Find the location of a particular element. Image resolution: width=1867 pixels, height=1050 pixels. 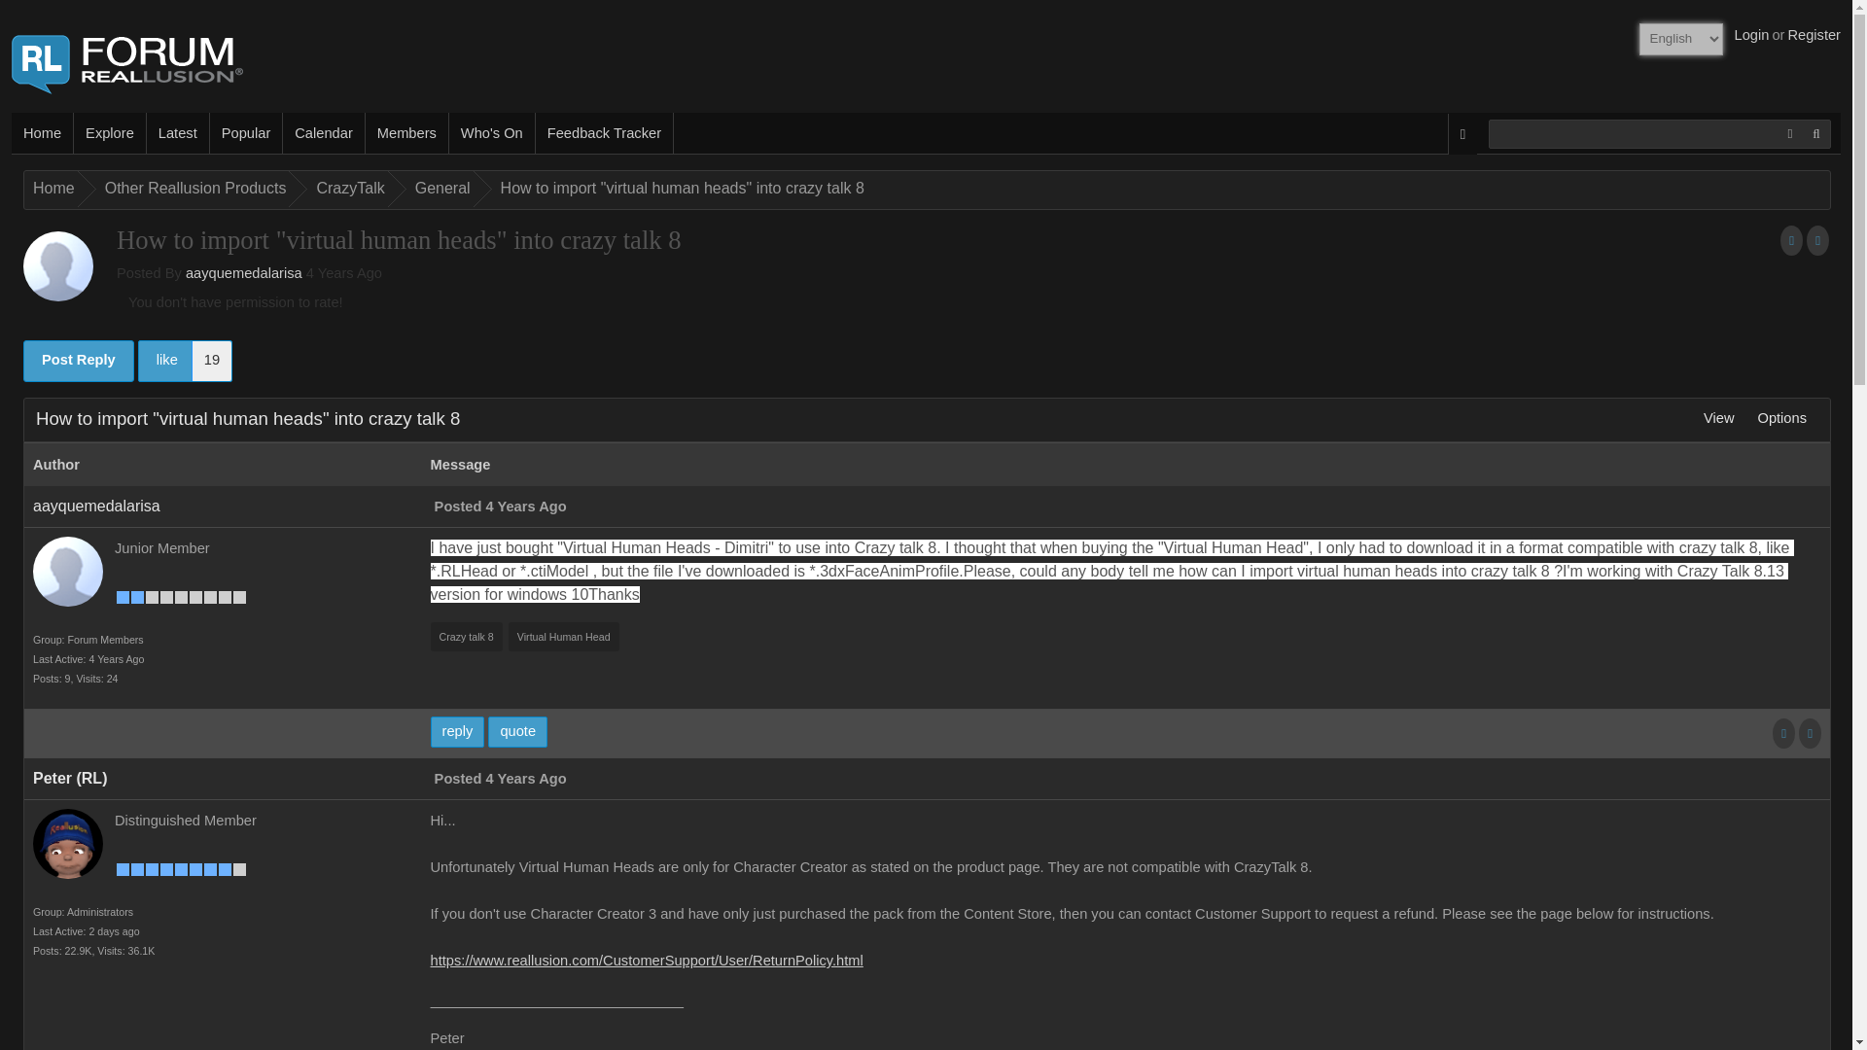

Feedback Tracker is located at coordinates (605, 132).